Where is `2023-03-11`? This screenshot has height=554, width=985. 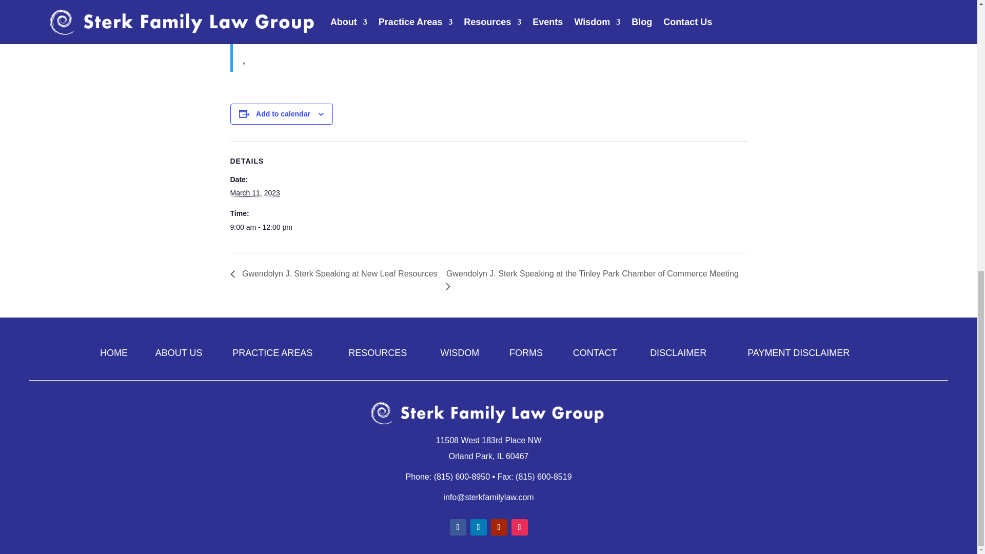
2023-03-11 is located at coordinates (273, 228).